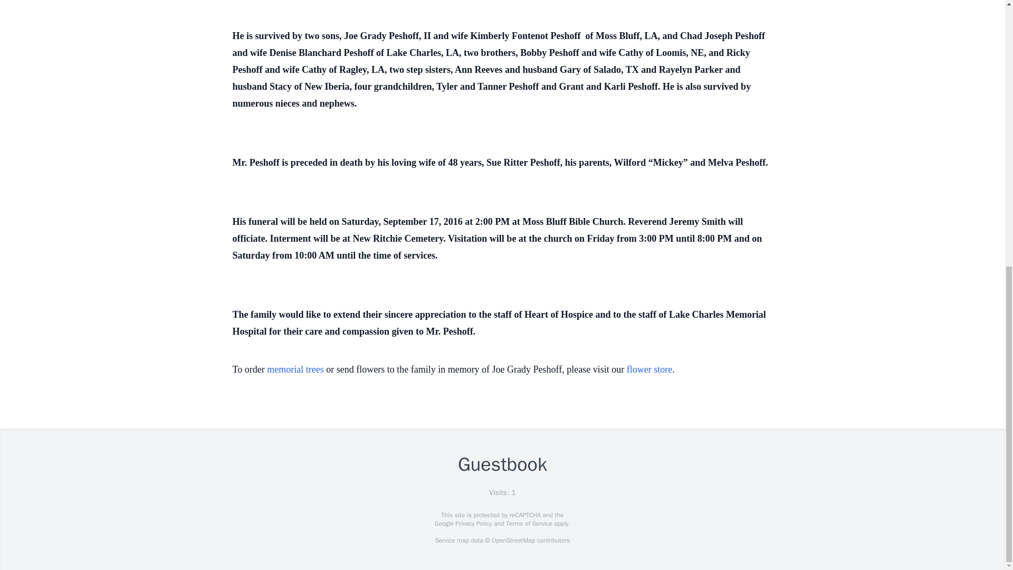 The width and height of the screenshot is (1013, 570). I want to click on Privacy Policy, so click(473, 524).